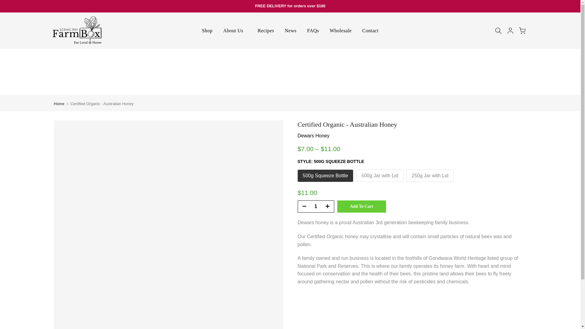  I want to click on Dewars Honey, so click(313, 136).